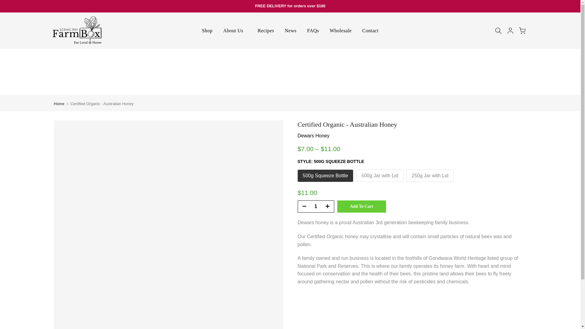  I want to click on Dewars Honey, so click(313, 136).